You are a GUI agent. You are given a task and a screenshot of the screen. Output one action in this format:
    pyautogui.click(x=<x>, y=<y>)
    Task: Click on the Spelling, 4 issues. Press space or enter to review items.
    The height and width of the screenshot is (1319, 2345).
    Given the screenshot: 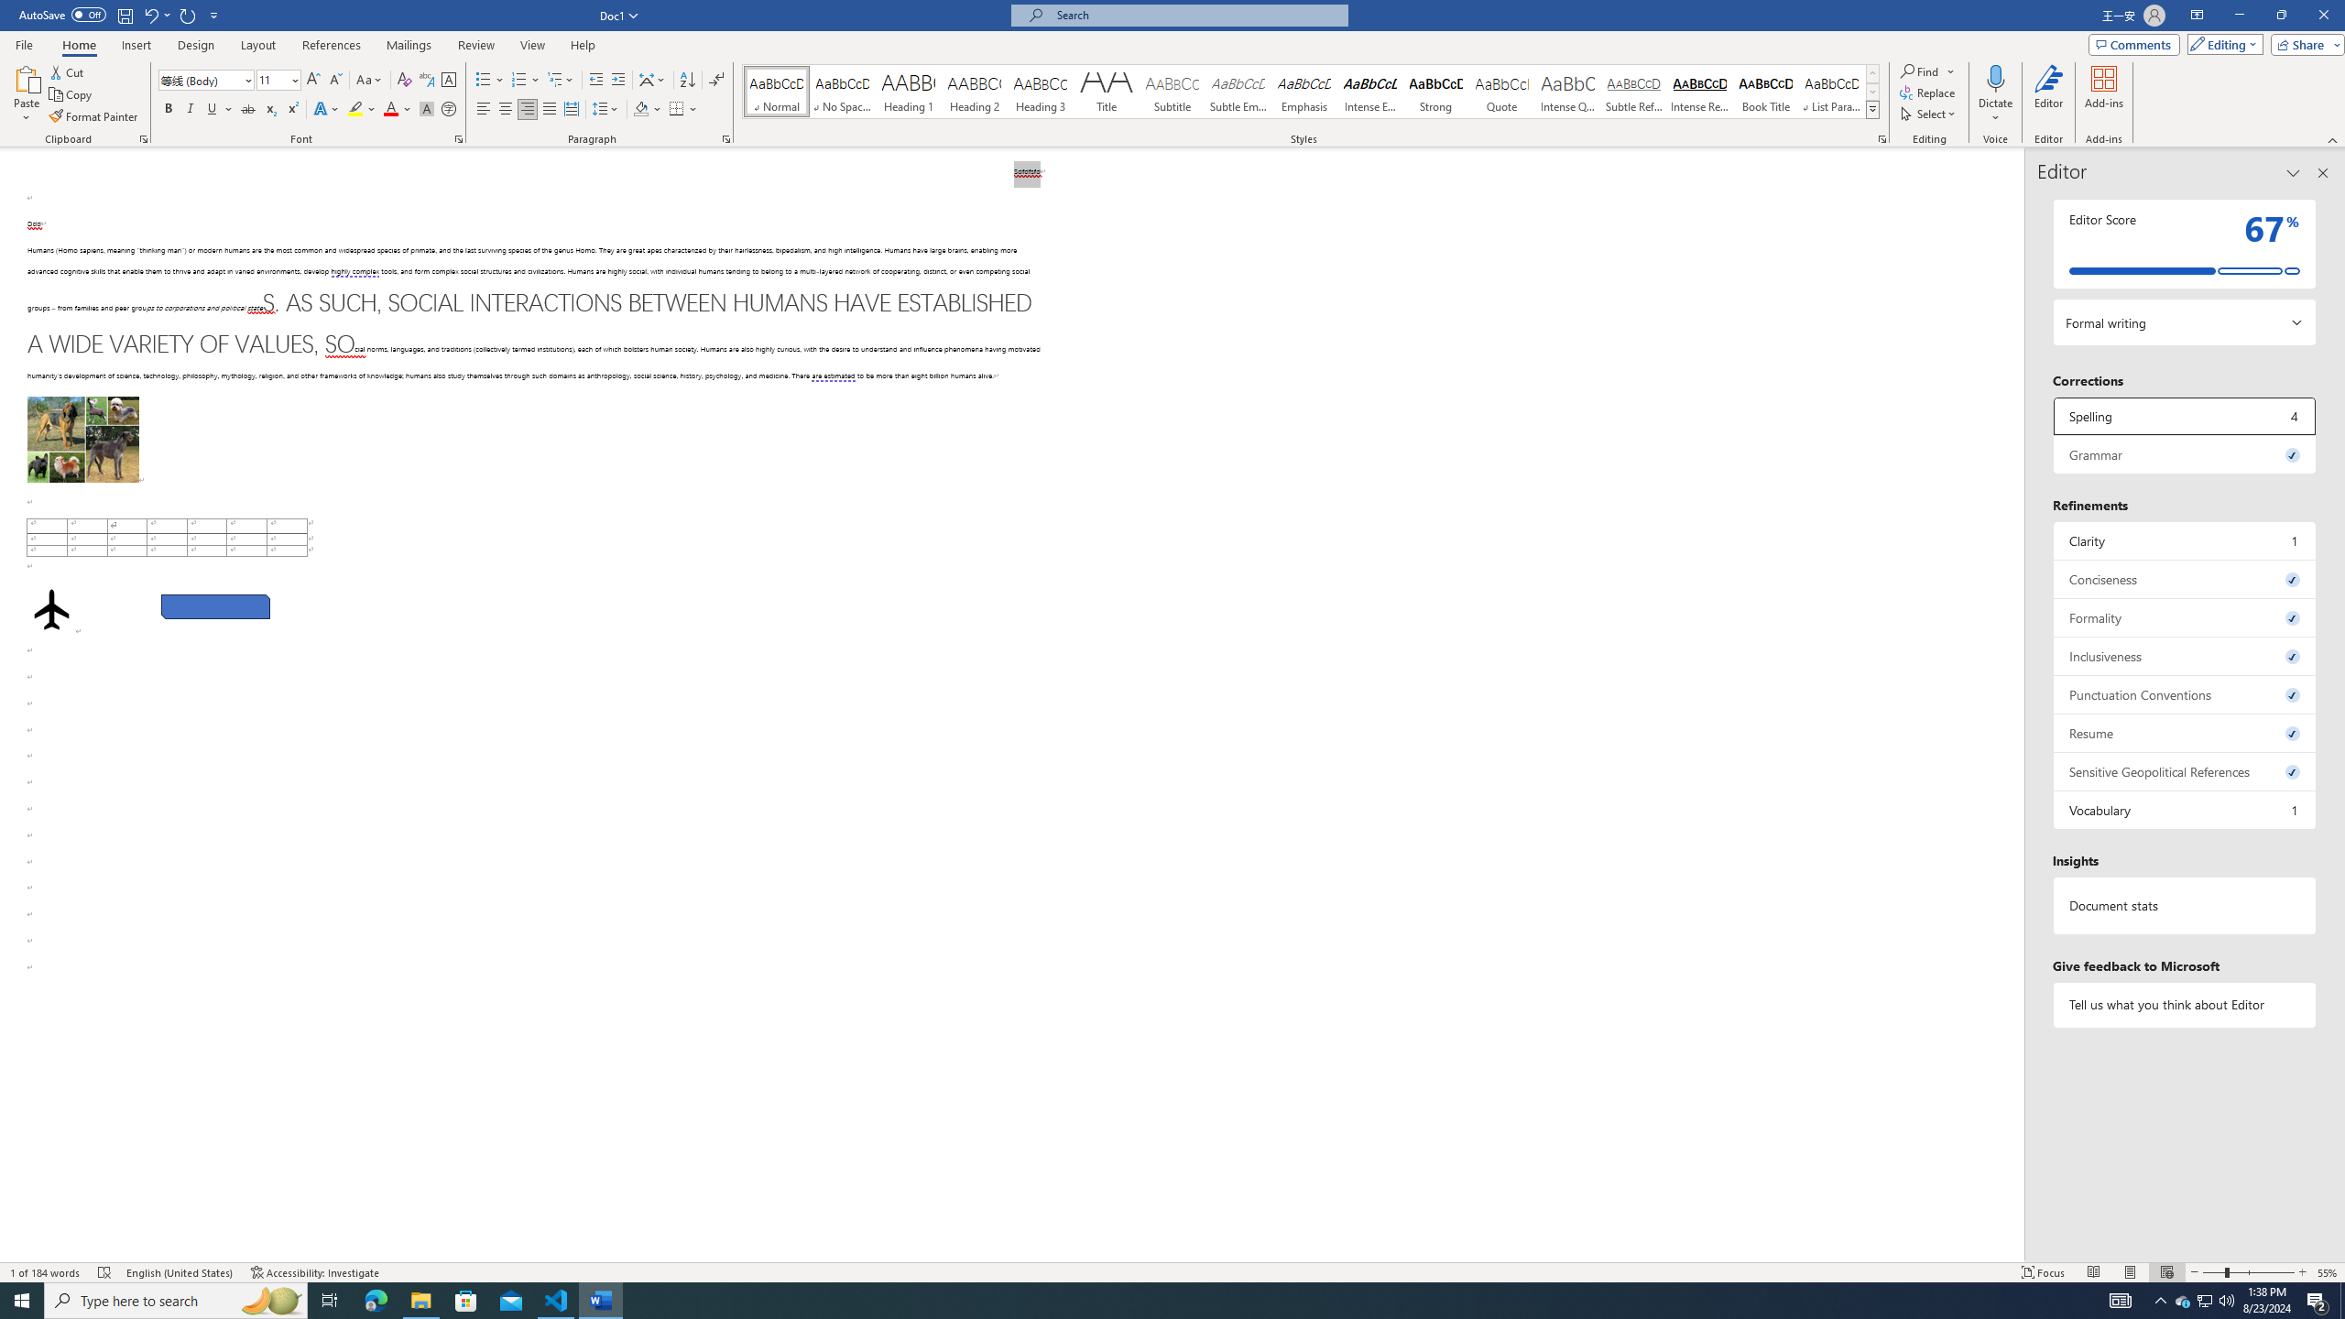 What is the action you would take?
    pyautogui.click(x=2186, y=416)
    